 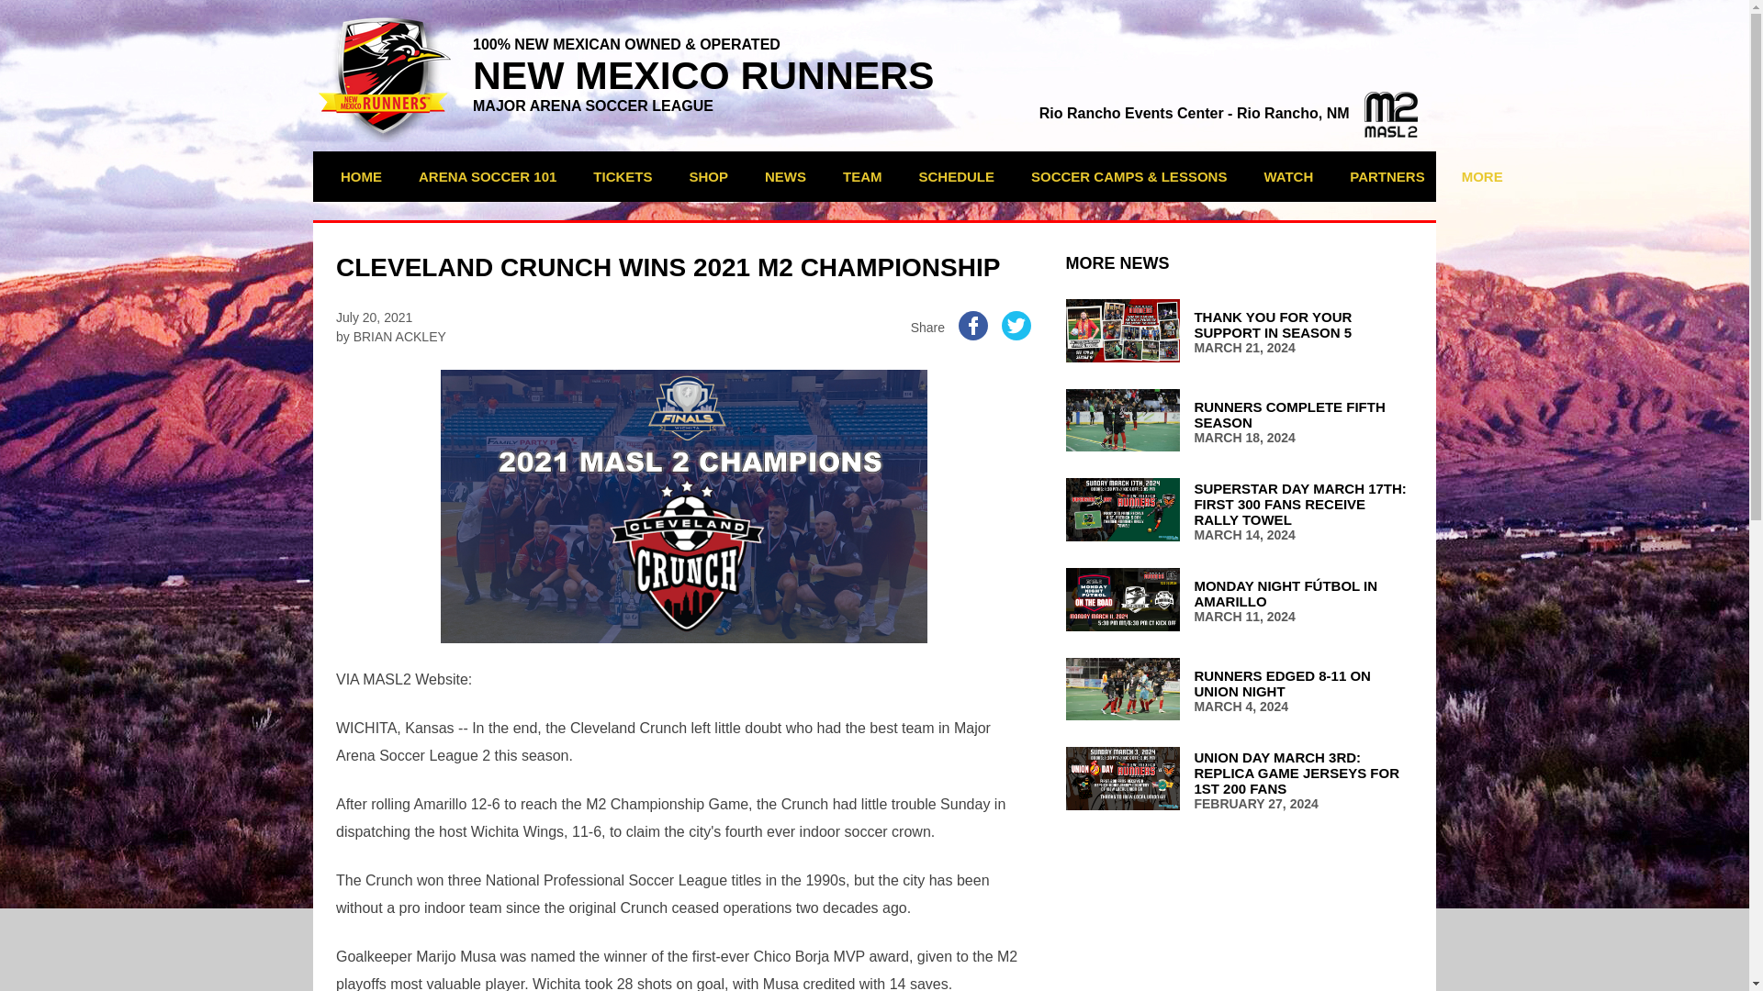 I want to click on SCHEDULE, so click(x=1239, y=332).